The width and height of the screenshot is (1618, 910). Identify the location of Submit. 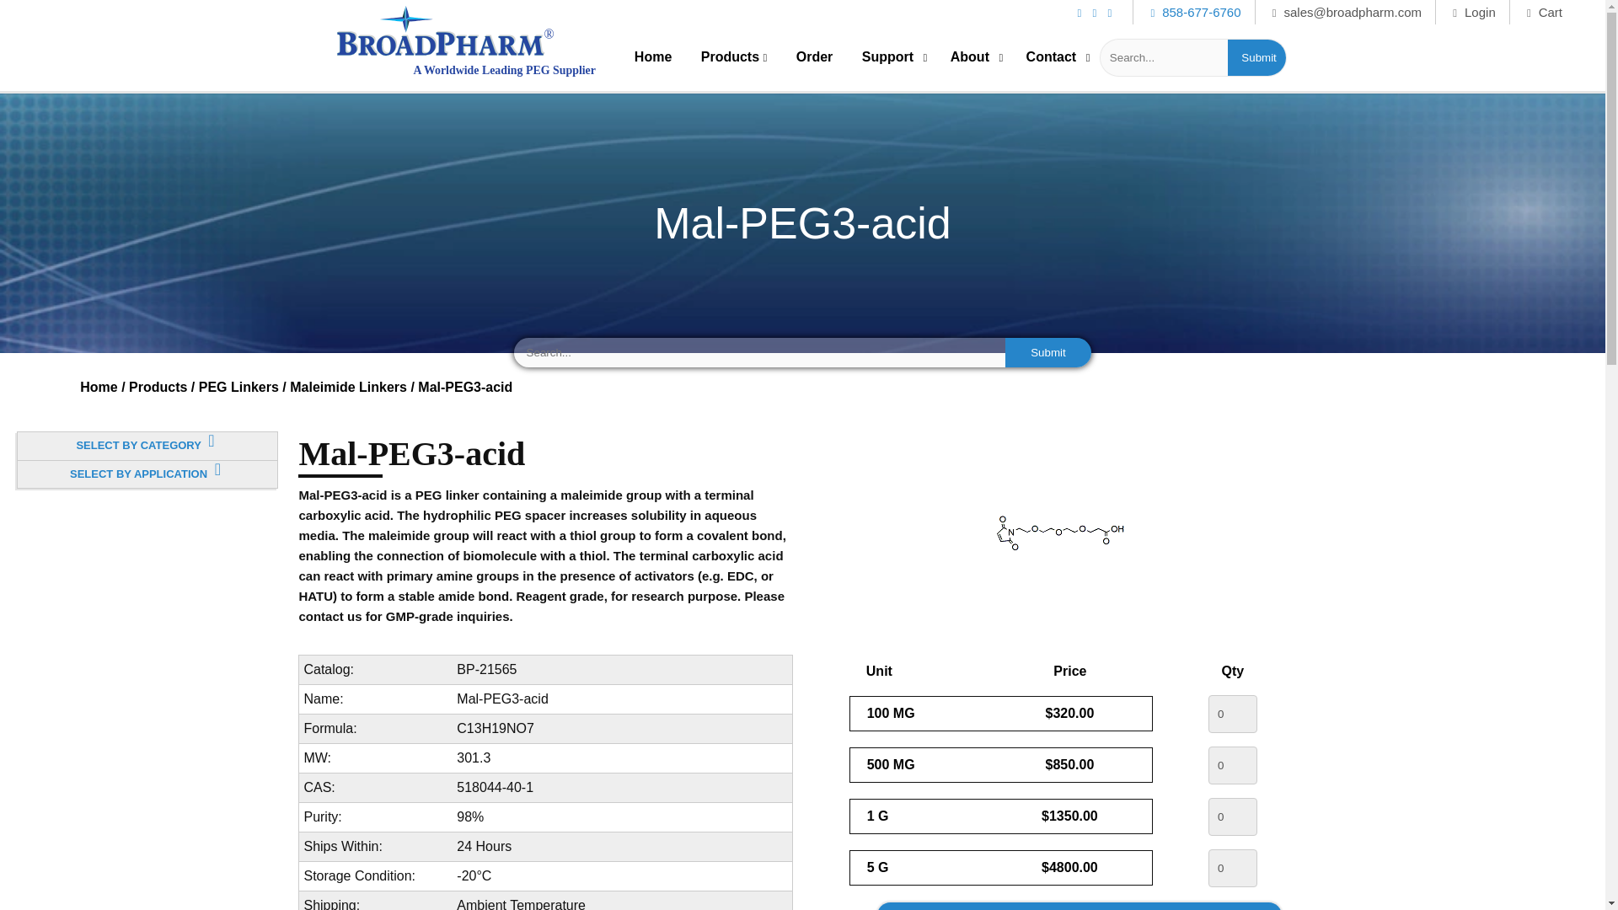
(1259, 57).